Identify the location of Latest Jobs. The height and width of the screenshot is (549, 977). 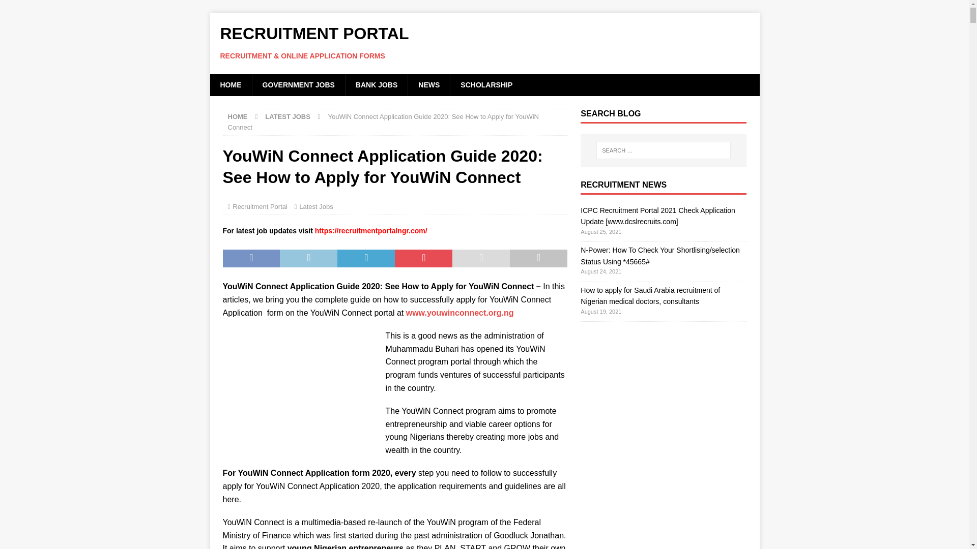
(315, 206).